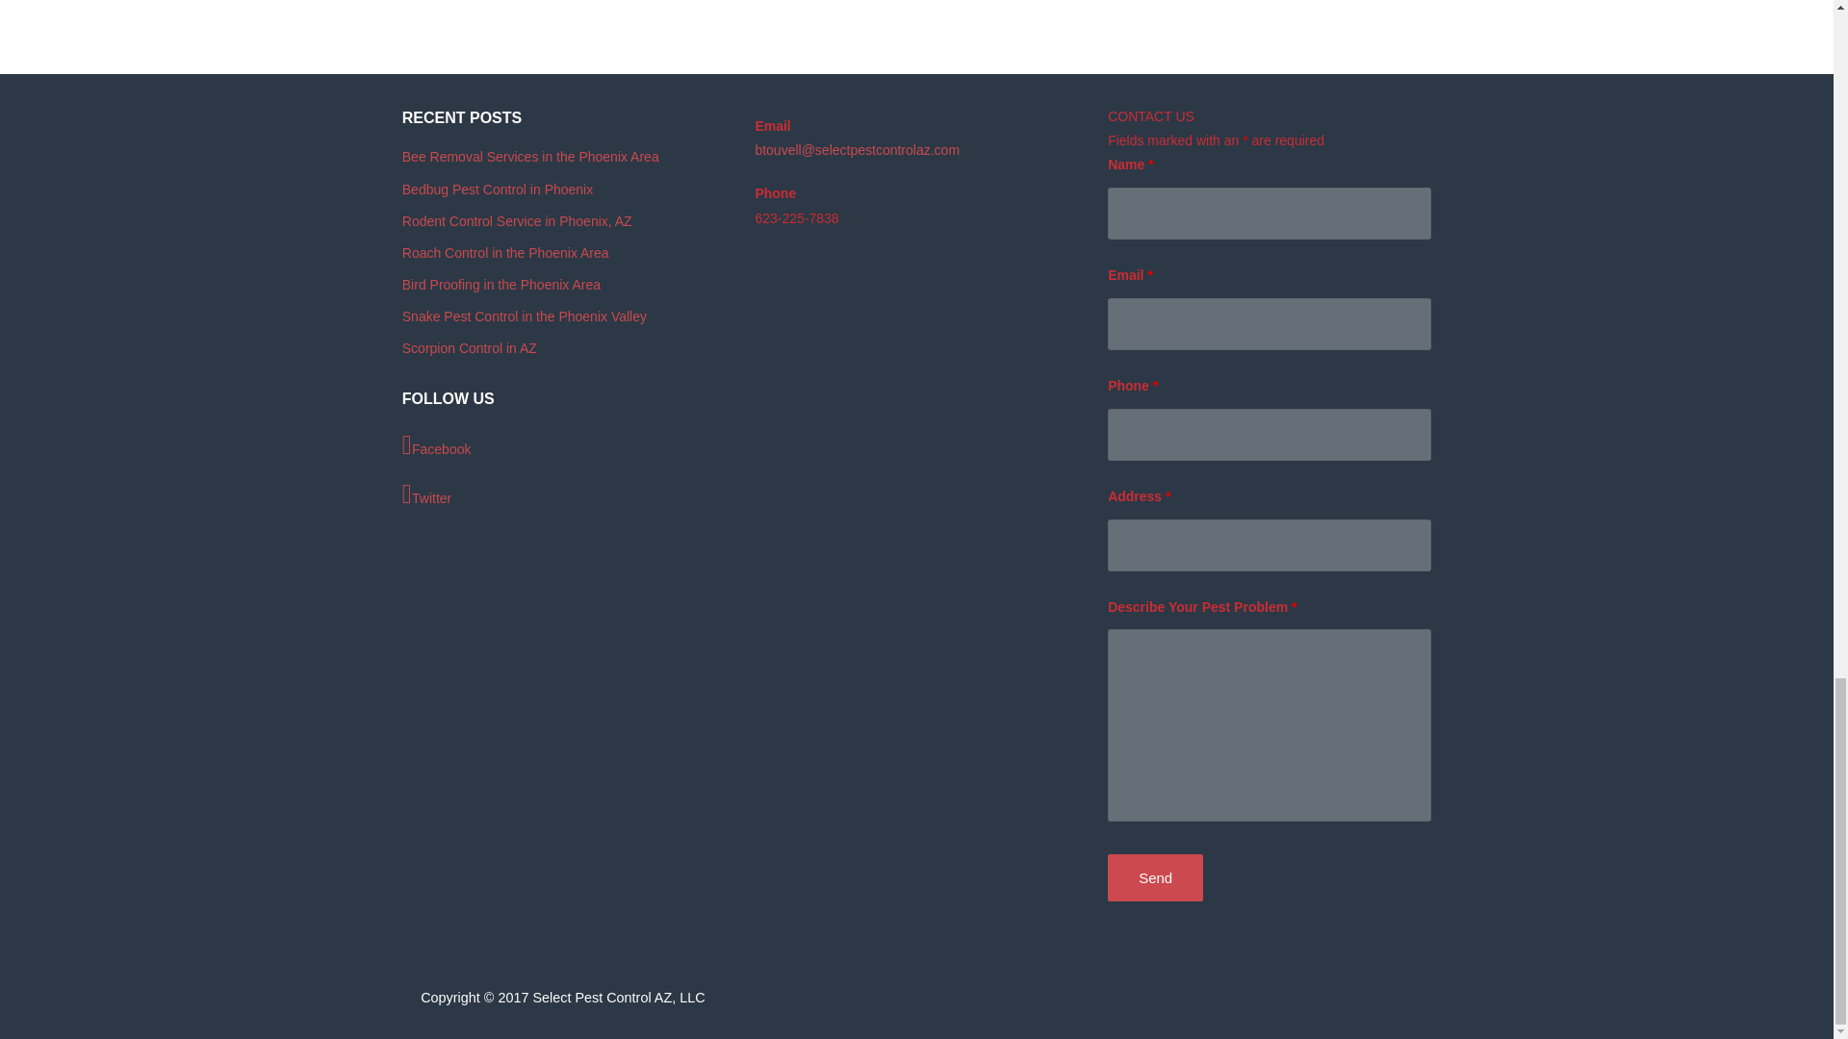 The width and height of the screenshot is (1848, 1039). I want to click on Bedbug Pest Control in Phoenix, so click(498, 190).